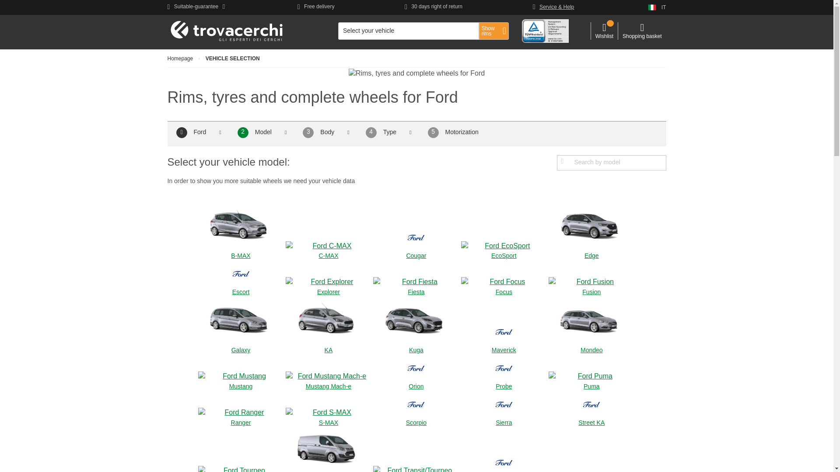 The height and width of the screenshot is (472, 840). I want to click on Maverick, so click(504, 336).